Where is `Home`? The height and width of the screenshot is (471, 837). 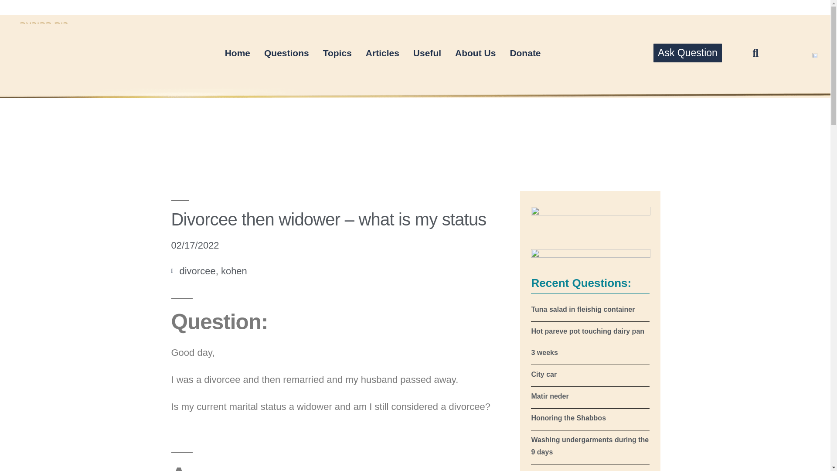 Home is located at coordinates (237, 53).